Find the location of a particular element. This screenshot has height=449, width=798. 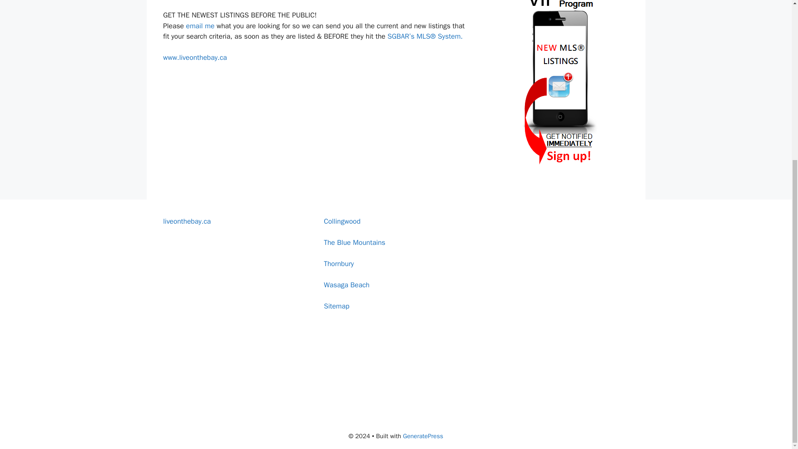

Collingwood is located at coordinates (342, 221).